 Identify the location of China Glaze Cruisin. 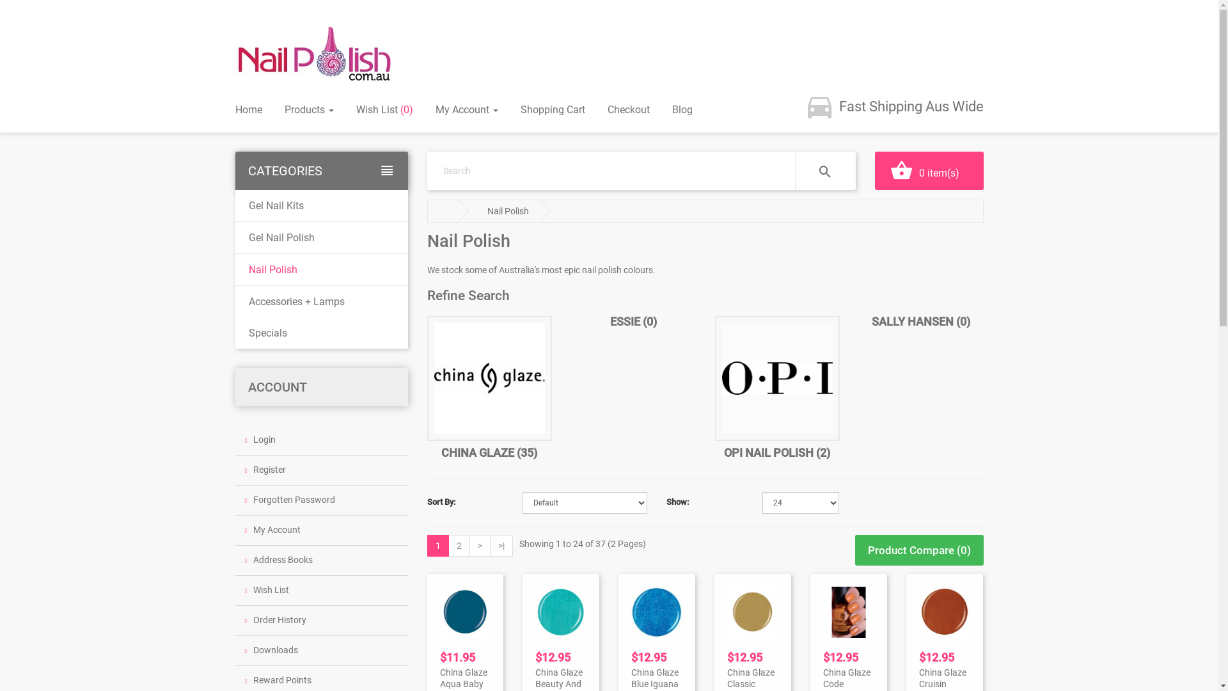
(943, 678).